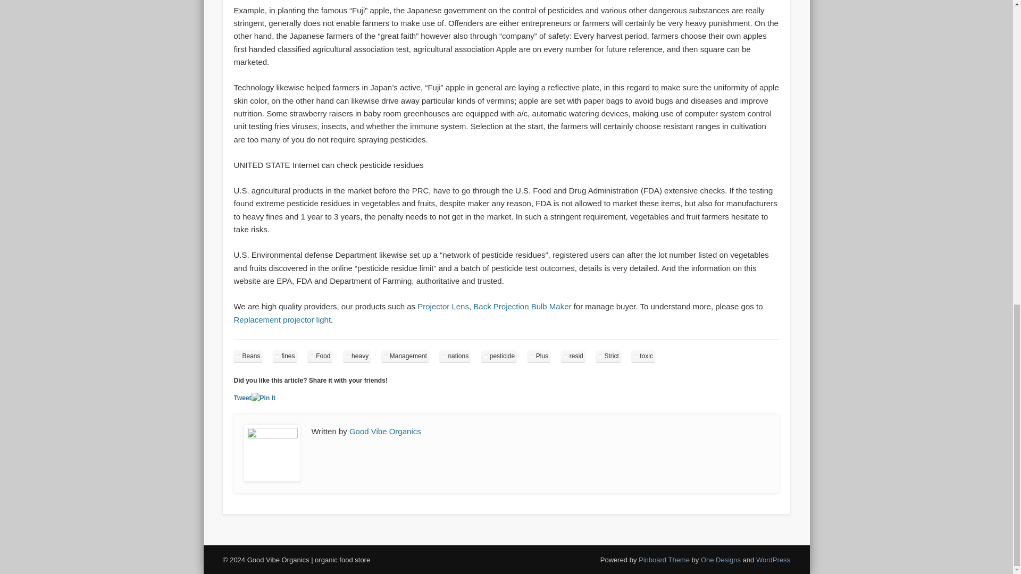  I want to click on Tweet, so click(242, 398).